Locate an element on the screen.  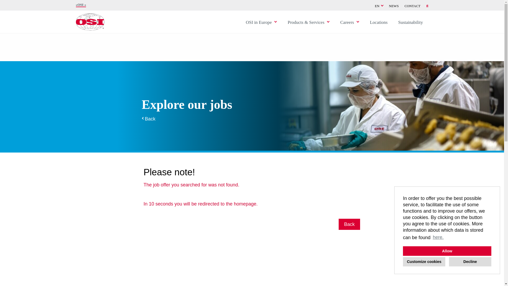
Customize cookies is located at coordinates (424, 261).